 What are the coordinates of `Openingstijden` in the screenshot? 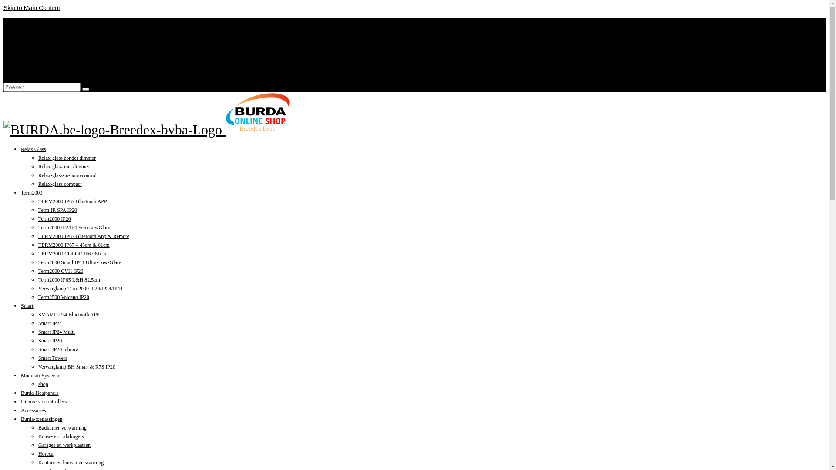 It's located at (40, 31).